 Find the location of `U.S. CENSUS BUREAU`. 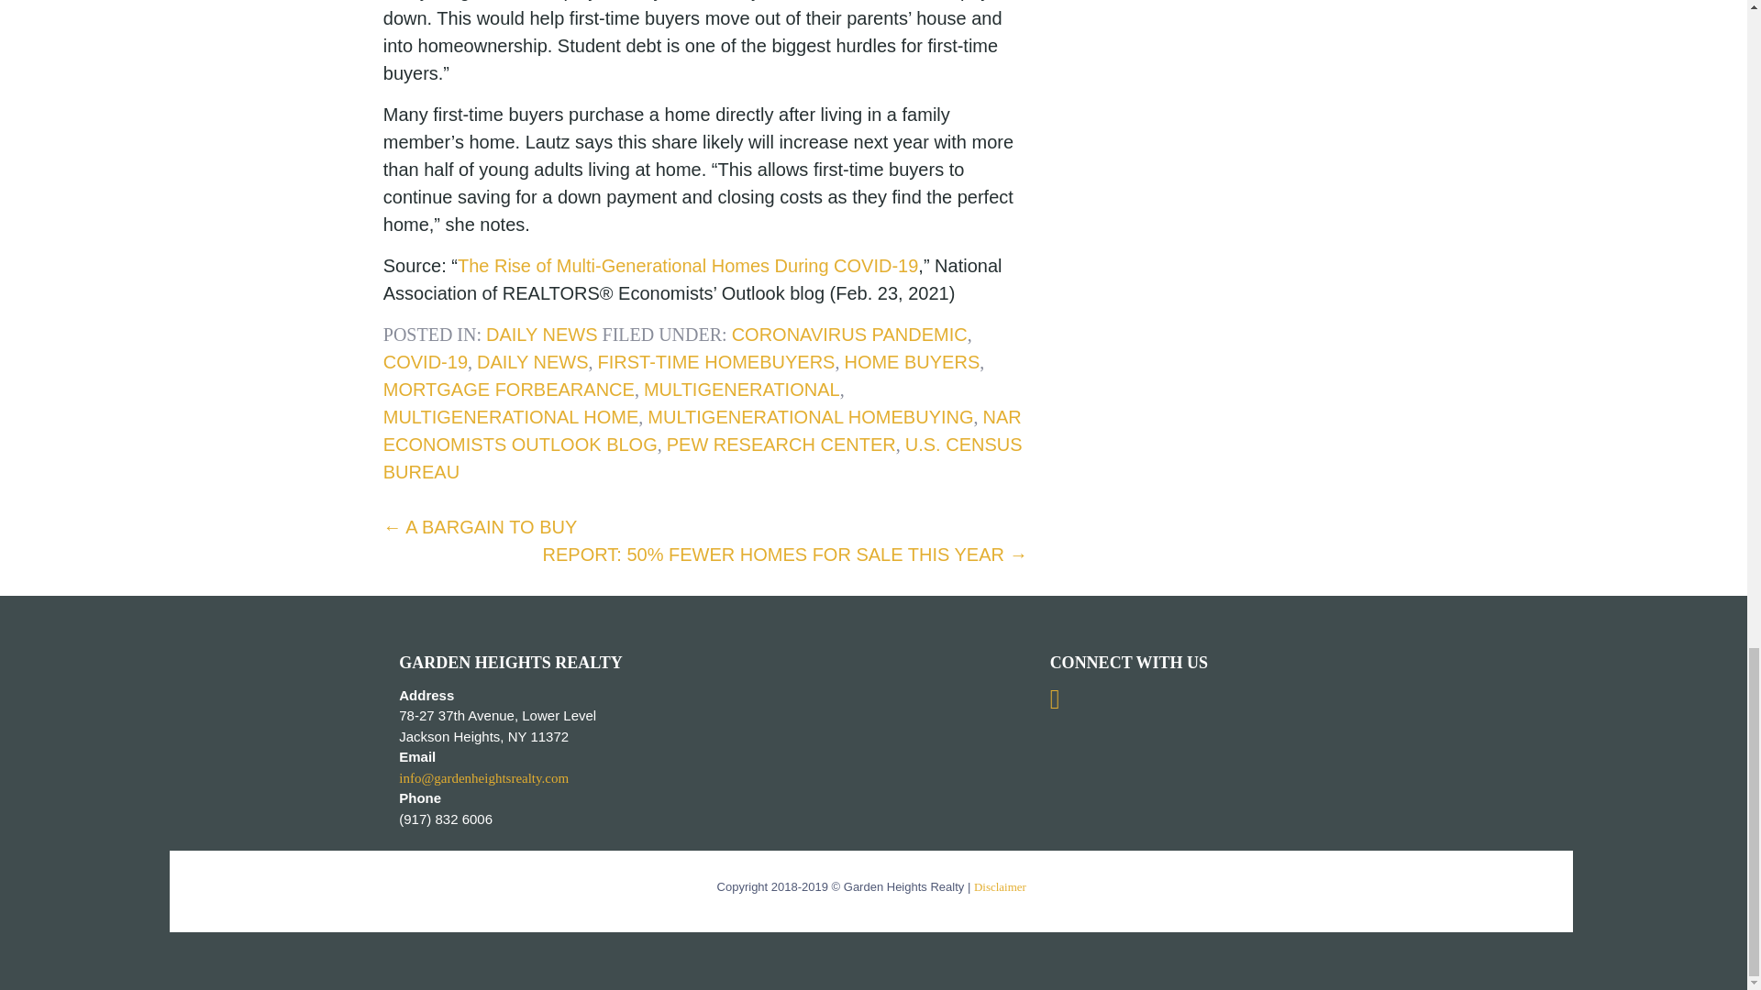

U.S. CENSUS BUREAU is located at coordinates (703, 458).